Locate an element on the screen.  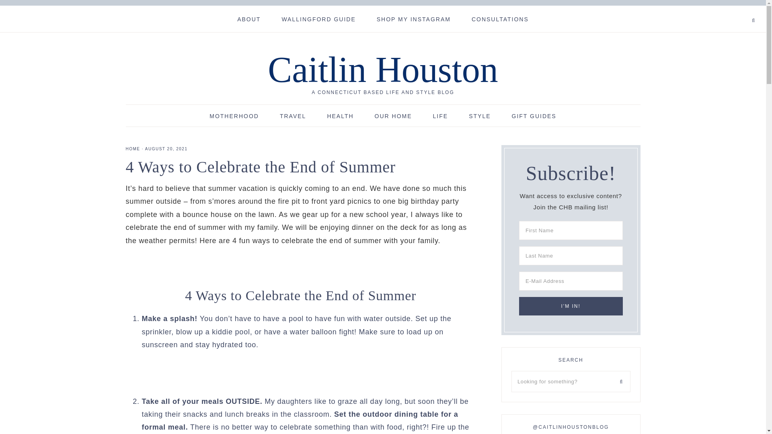
HOME is located at coordinates (132, 149).